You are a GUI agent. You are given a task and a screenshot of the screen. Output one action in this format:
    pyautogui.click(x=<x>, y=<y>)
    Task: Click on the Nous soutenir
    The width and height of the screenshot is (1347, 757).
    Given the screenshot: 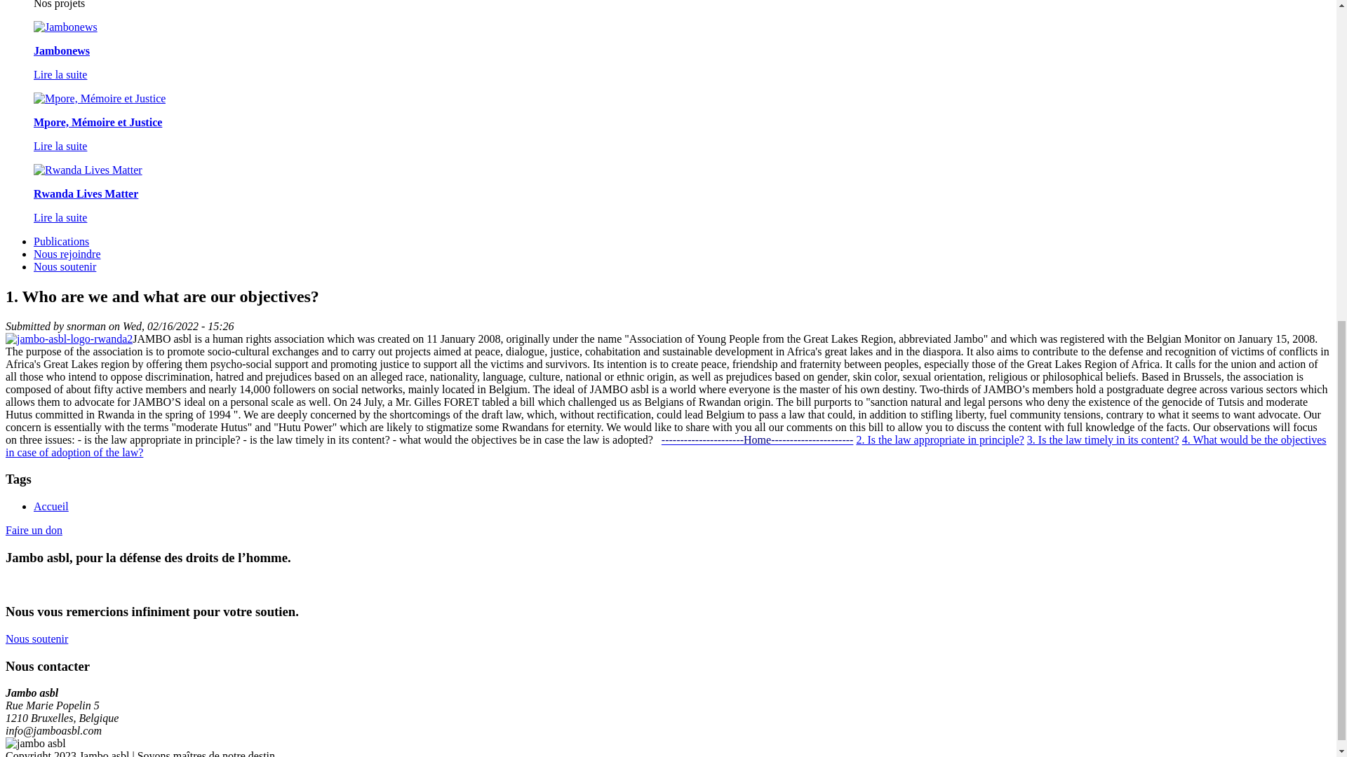 What is the action you would take?
    pyautogui.click(x=36, y=639)
    